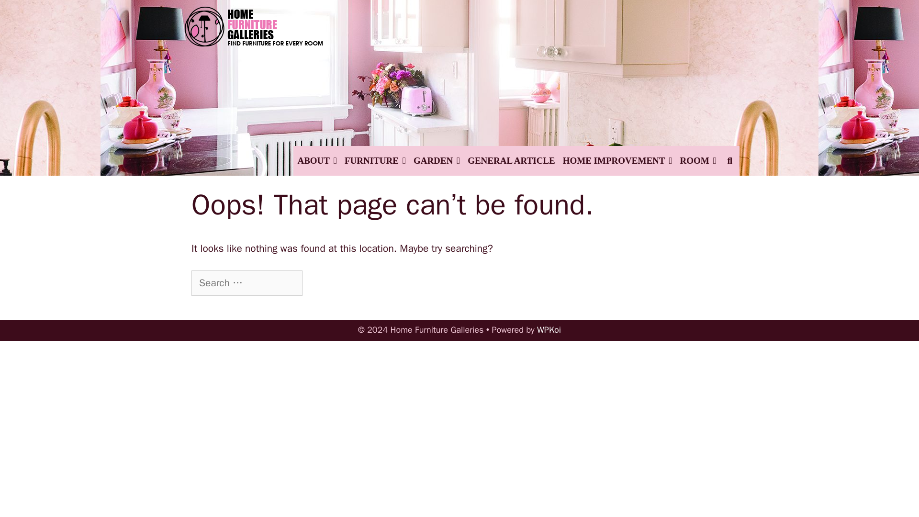  Describe the element at coordinates (511, 161) in the screenshot. I see `GENERAL ARTICLE` at that location.